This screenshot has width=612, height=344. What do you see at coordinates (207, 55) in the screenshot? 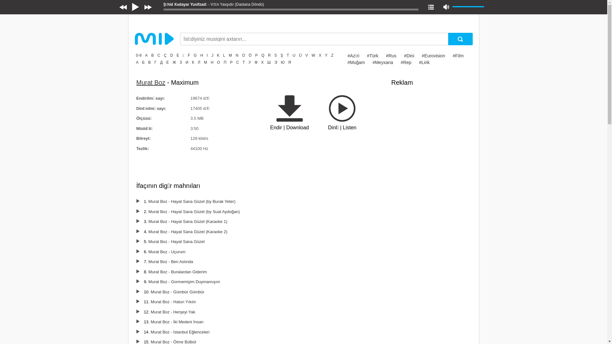
I see `I` at bounding box center [207, 55].